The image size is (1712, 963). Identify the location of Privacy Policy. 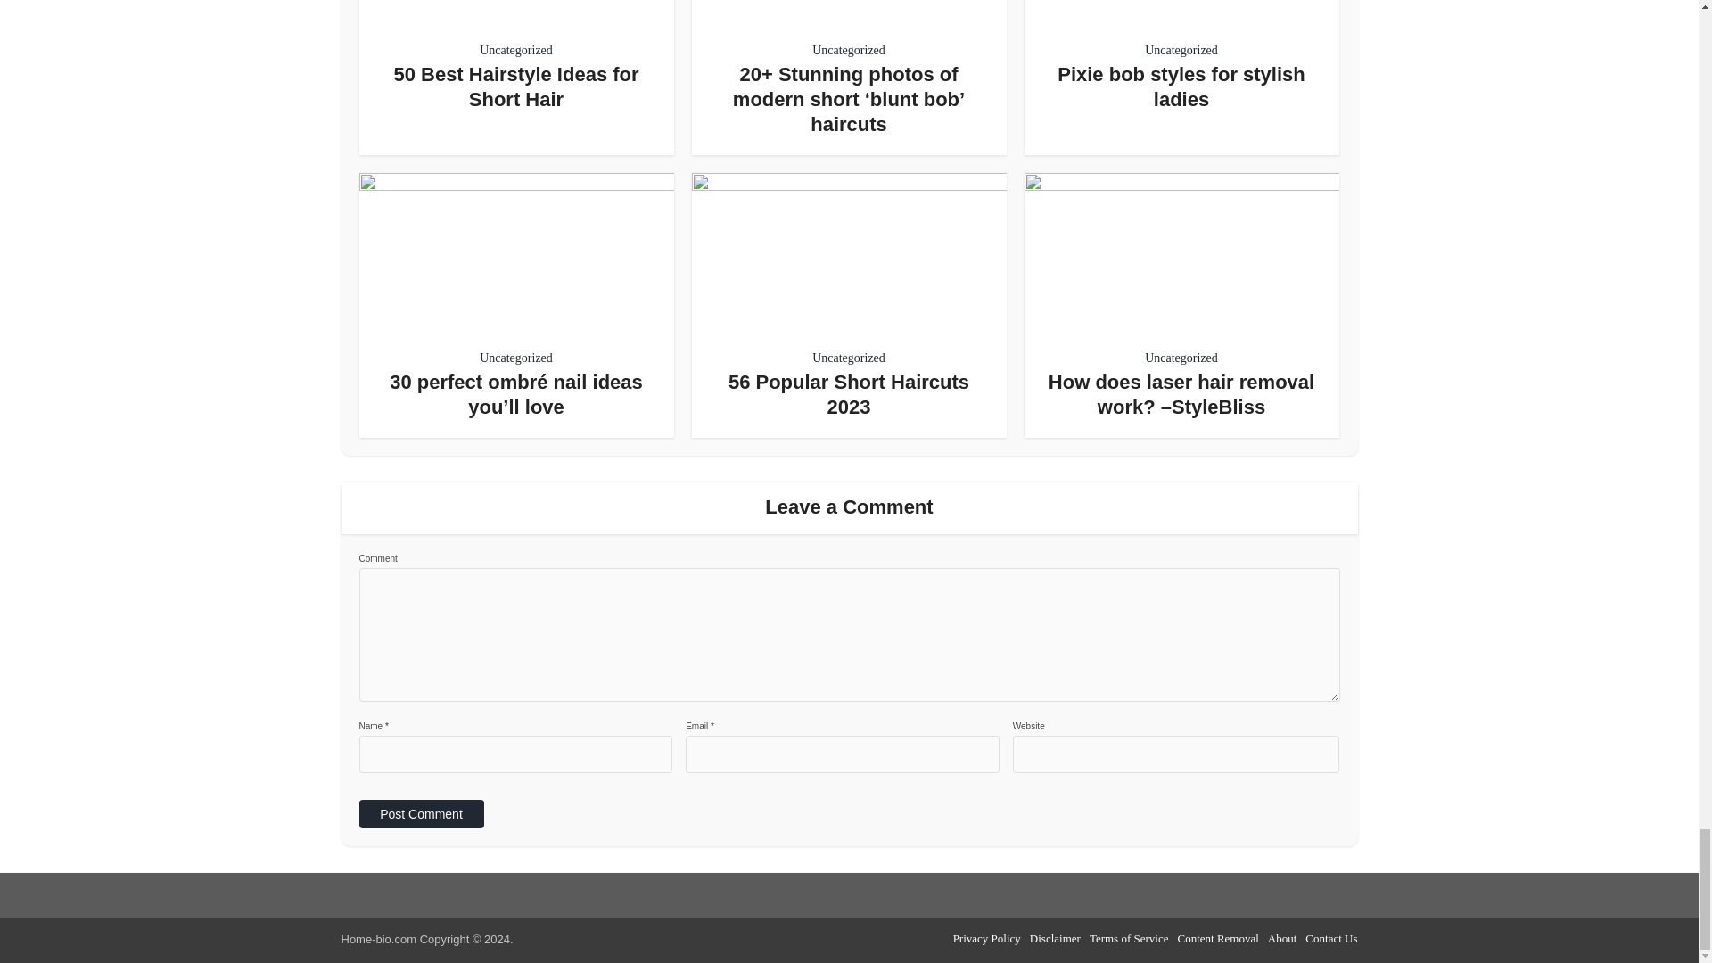
(986, 938).